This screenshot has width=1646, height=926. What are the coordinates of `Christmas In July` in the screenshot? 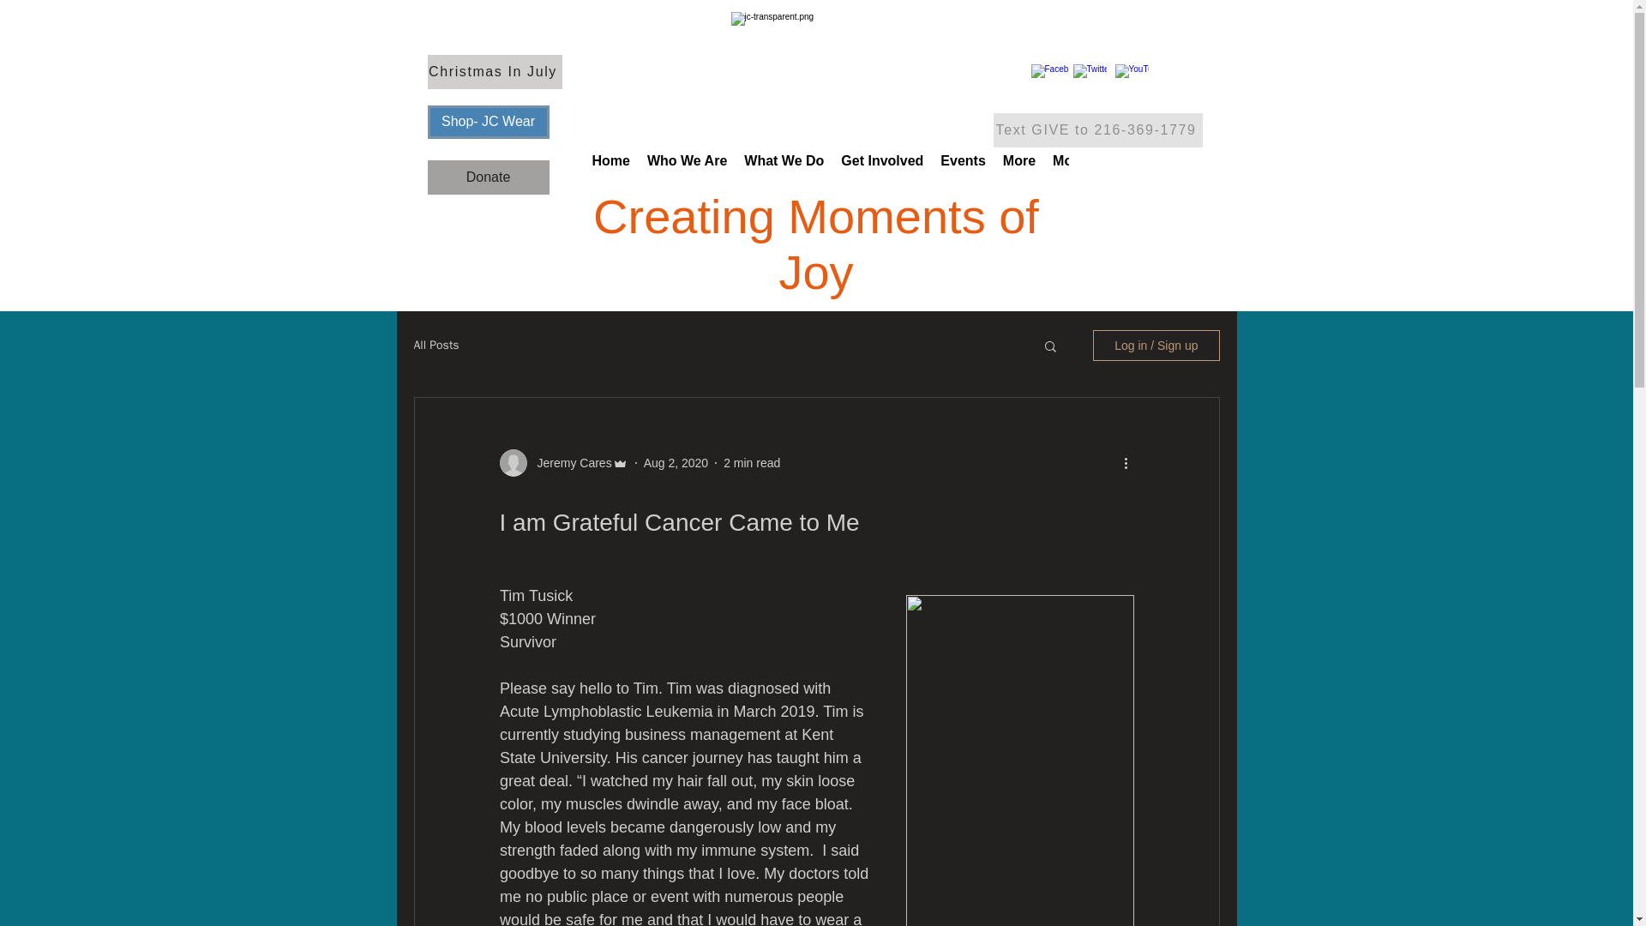 It's located at (494, 71).